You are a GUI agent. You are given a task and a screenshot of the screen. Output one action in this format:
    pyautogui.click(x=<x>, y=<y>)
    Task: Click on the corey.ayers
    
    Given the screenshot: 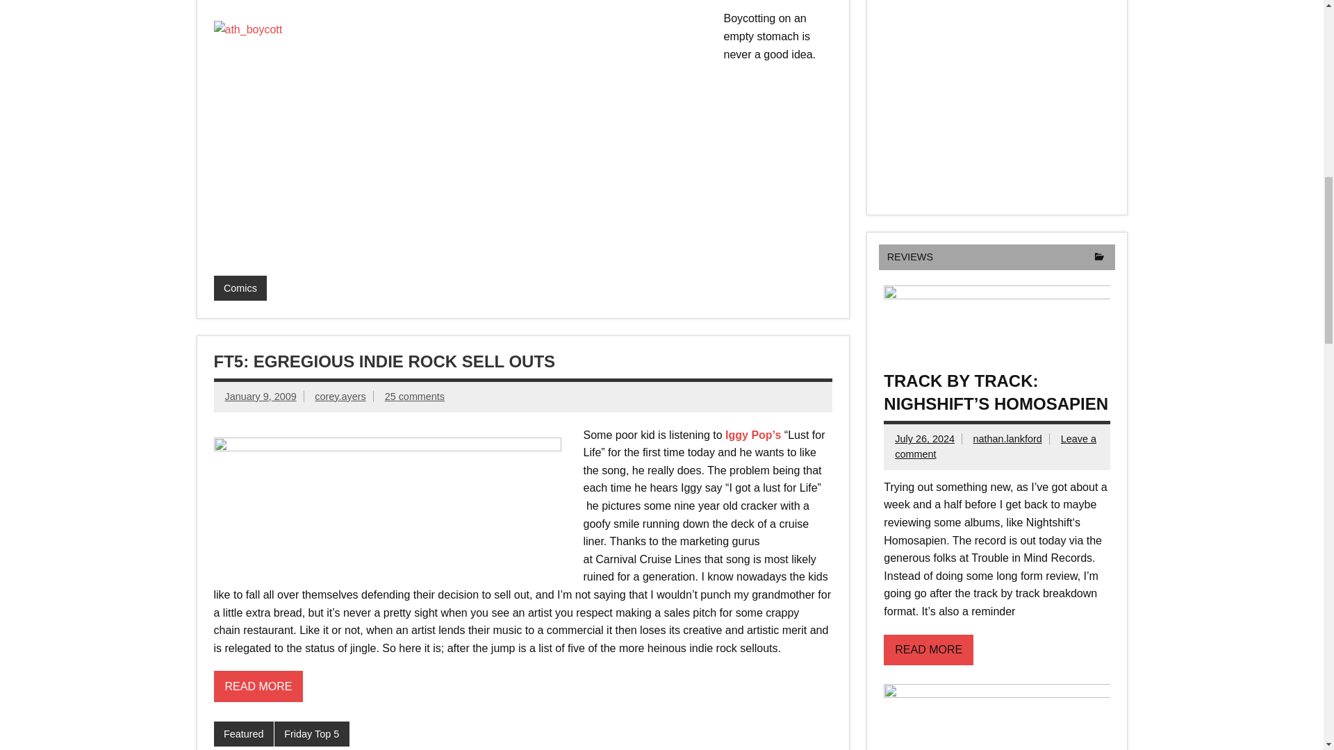 What is the action you would take?
    pyautogui.click(x=340, y=396)
    